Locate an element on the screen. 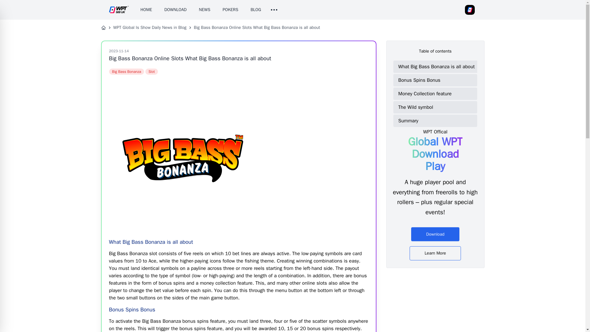  Summary is located at coordinates (436, 121).